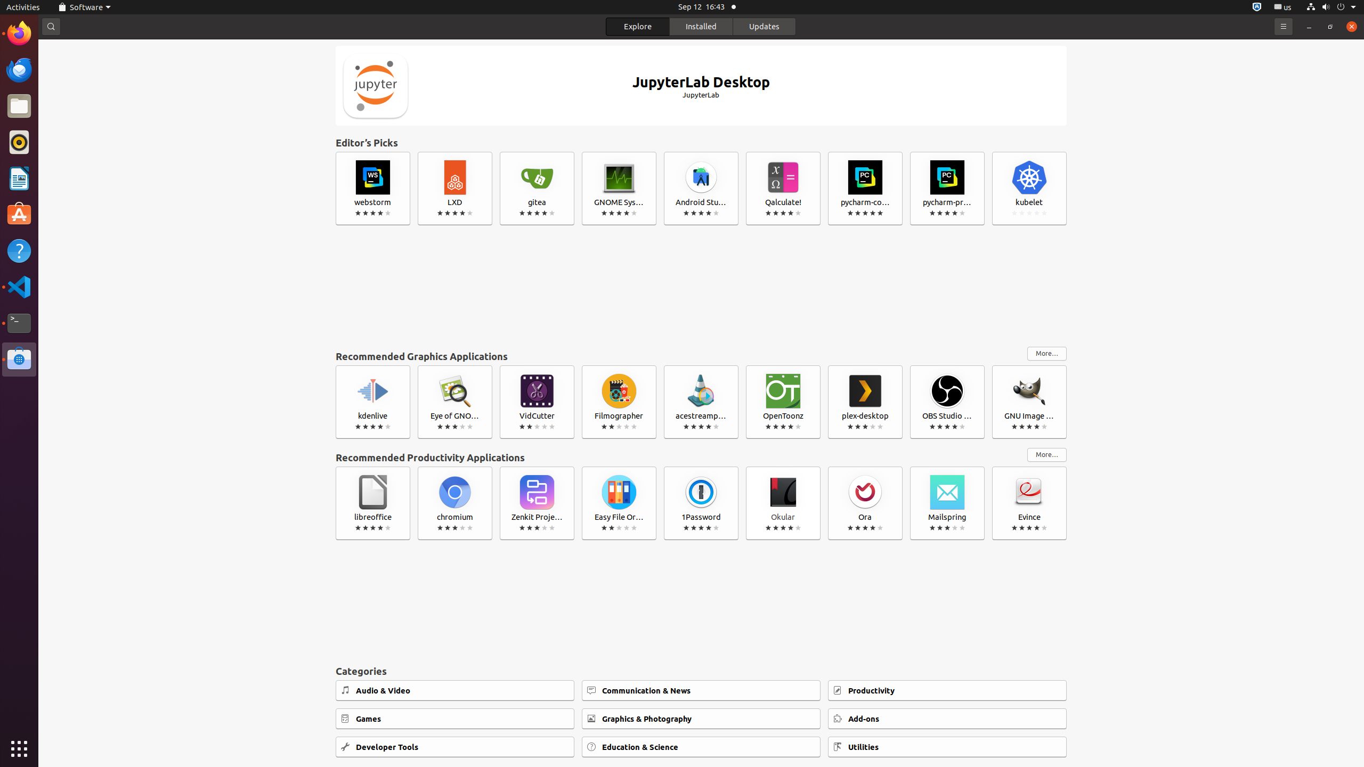 This screenshot has height=767, width=1364. Describe the element at coordinates (71, 102) in the screenshot. I see `Trash` at that location.